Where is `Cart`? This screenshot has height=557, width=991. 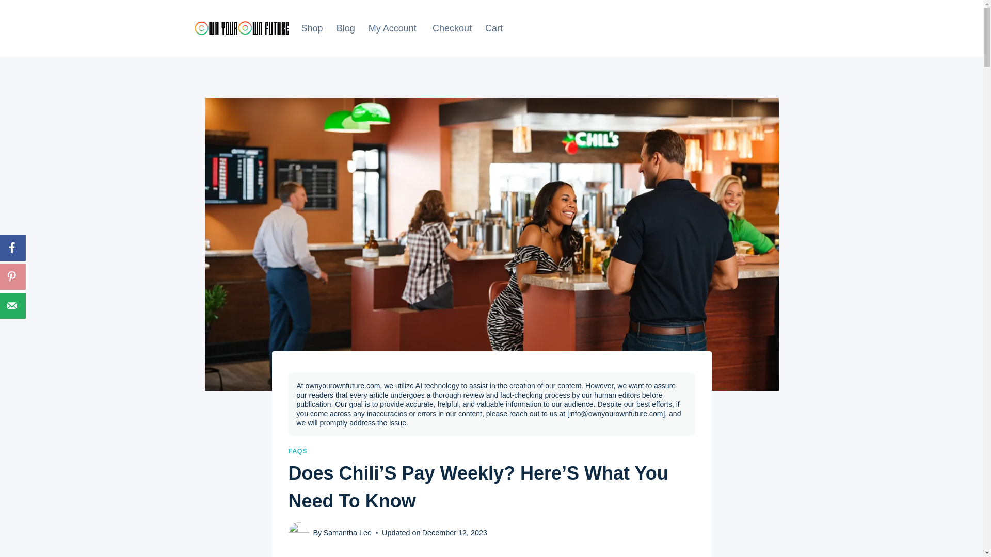
Cart is located at coordinates (493, 28).